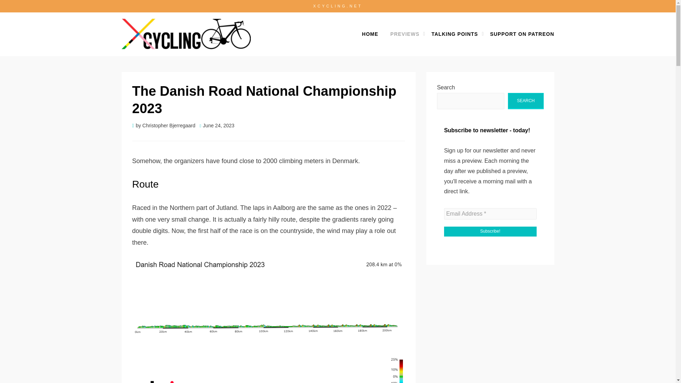  I want to click on Subscribe!, so click(490, 232).